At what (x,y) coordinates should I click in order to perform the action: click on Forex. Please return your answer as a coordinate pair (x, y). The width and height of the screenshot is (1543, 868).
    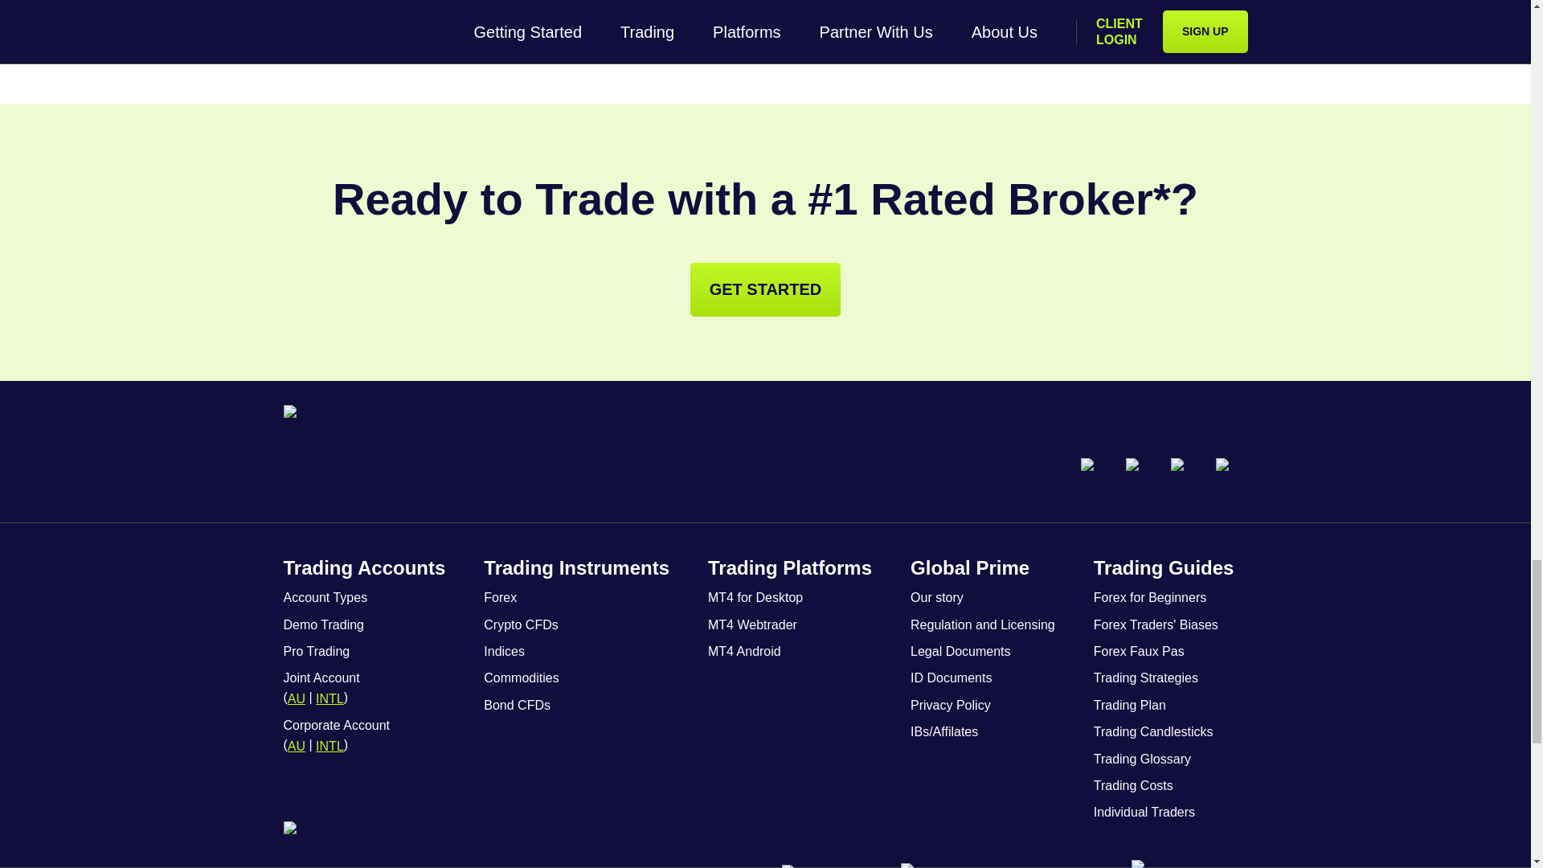
    Looking at the image, I should click on (500, 596).